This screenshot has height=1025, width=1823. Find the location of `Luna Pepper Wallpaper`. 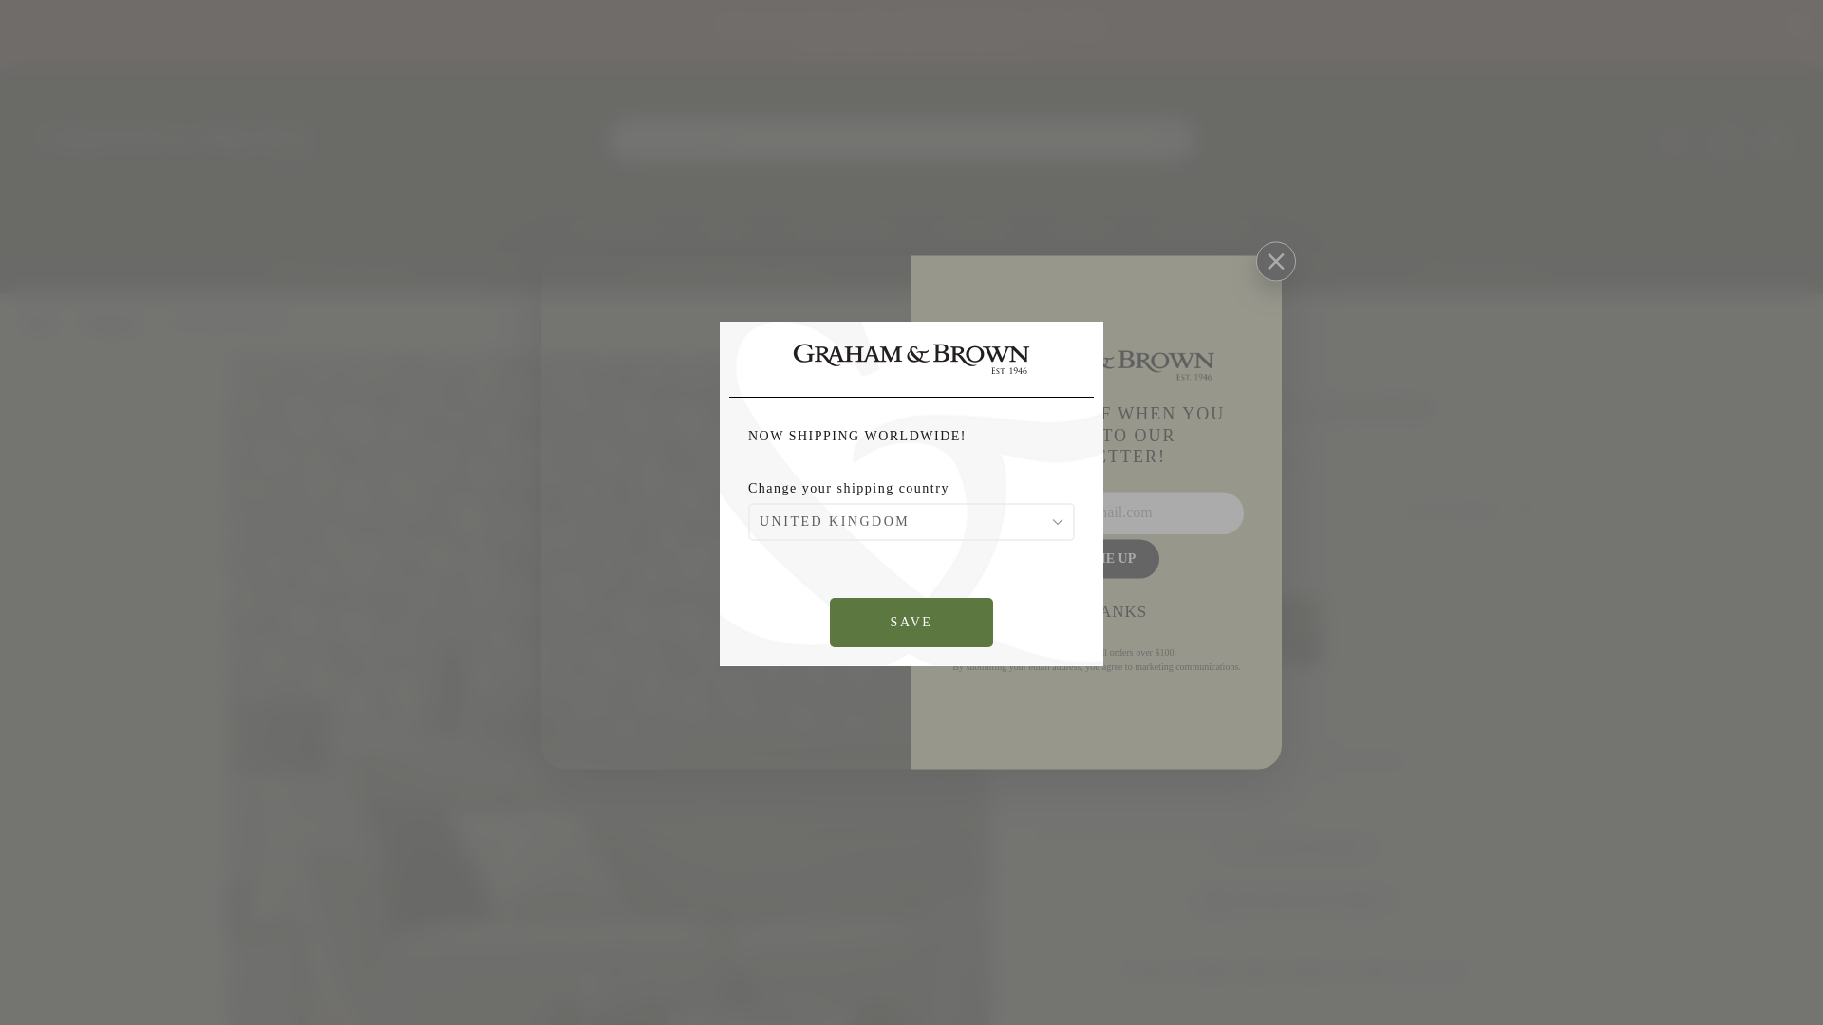

Luna Pepper Wallpaper is located at coordinates (1069, 629).